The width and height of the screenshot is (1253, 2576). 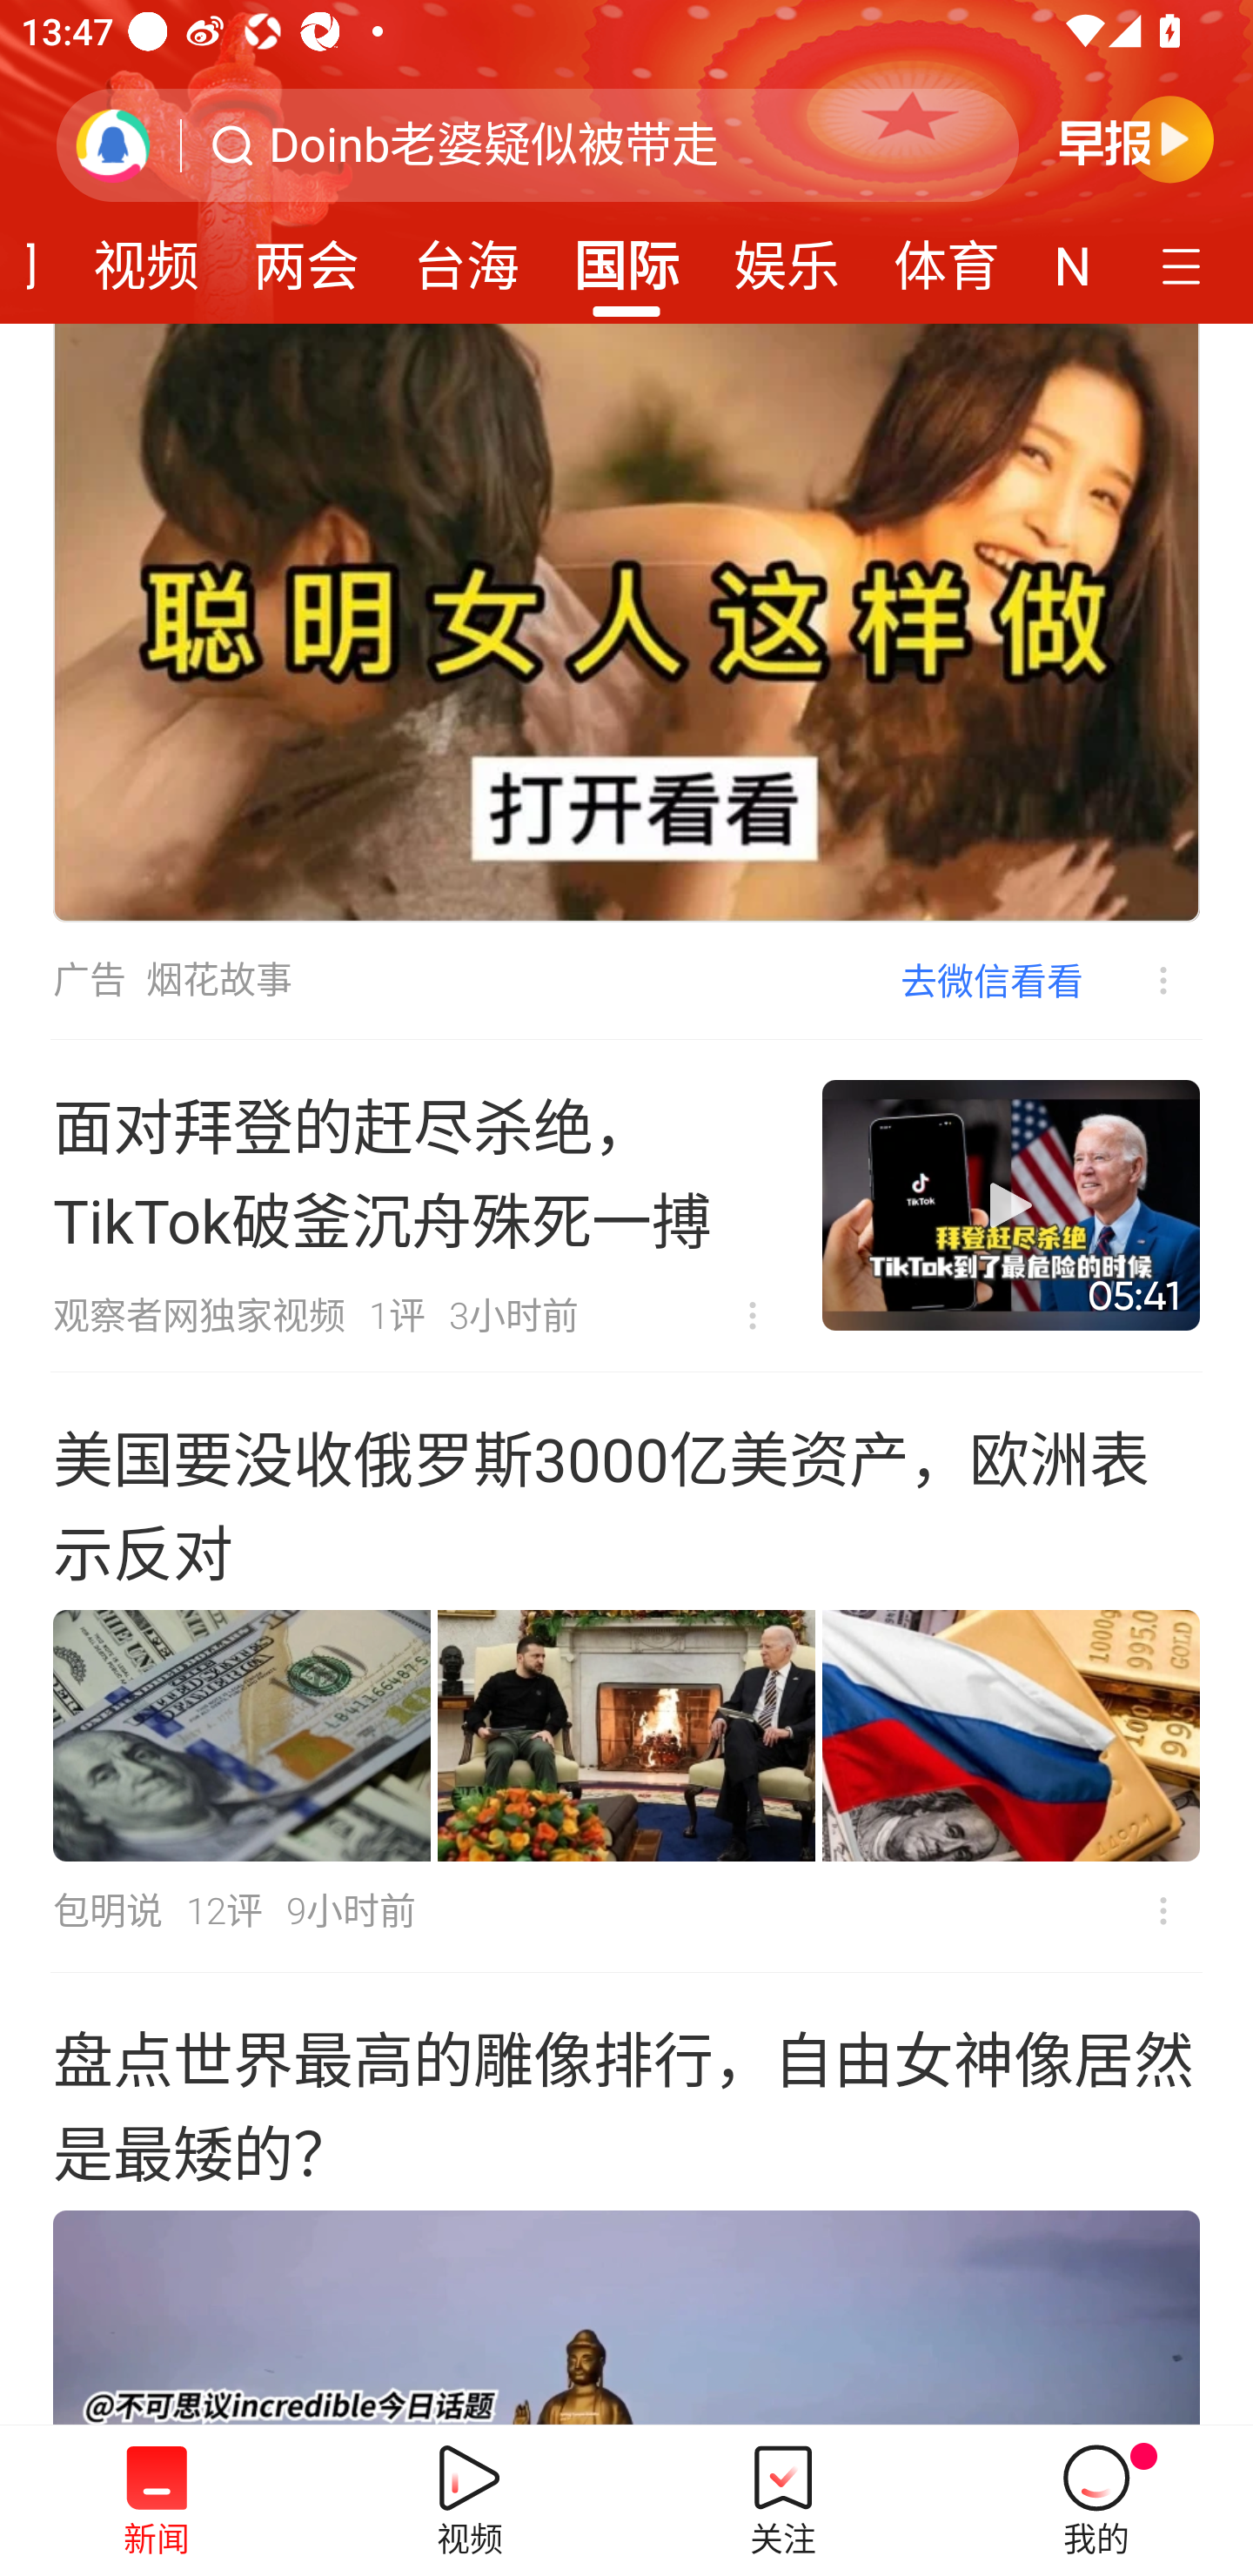 I want to click on 刷新, so click(x=113, y=144).